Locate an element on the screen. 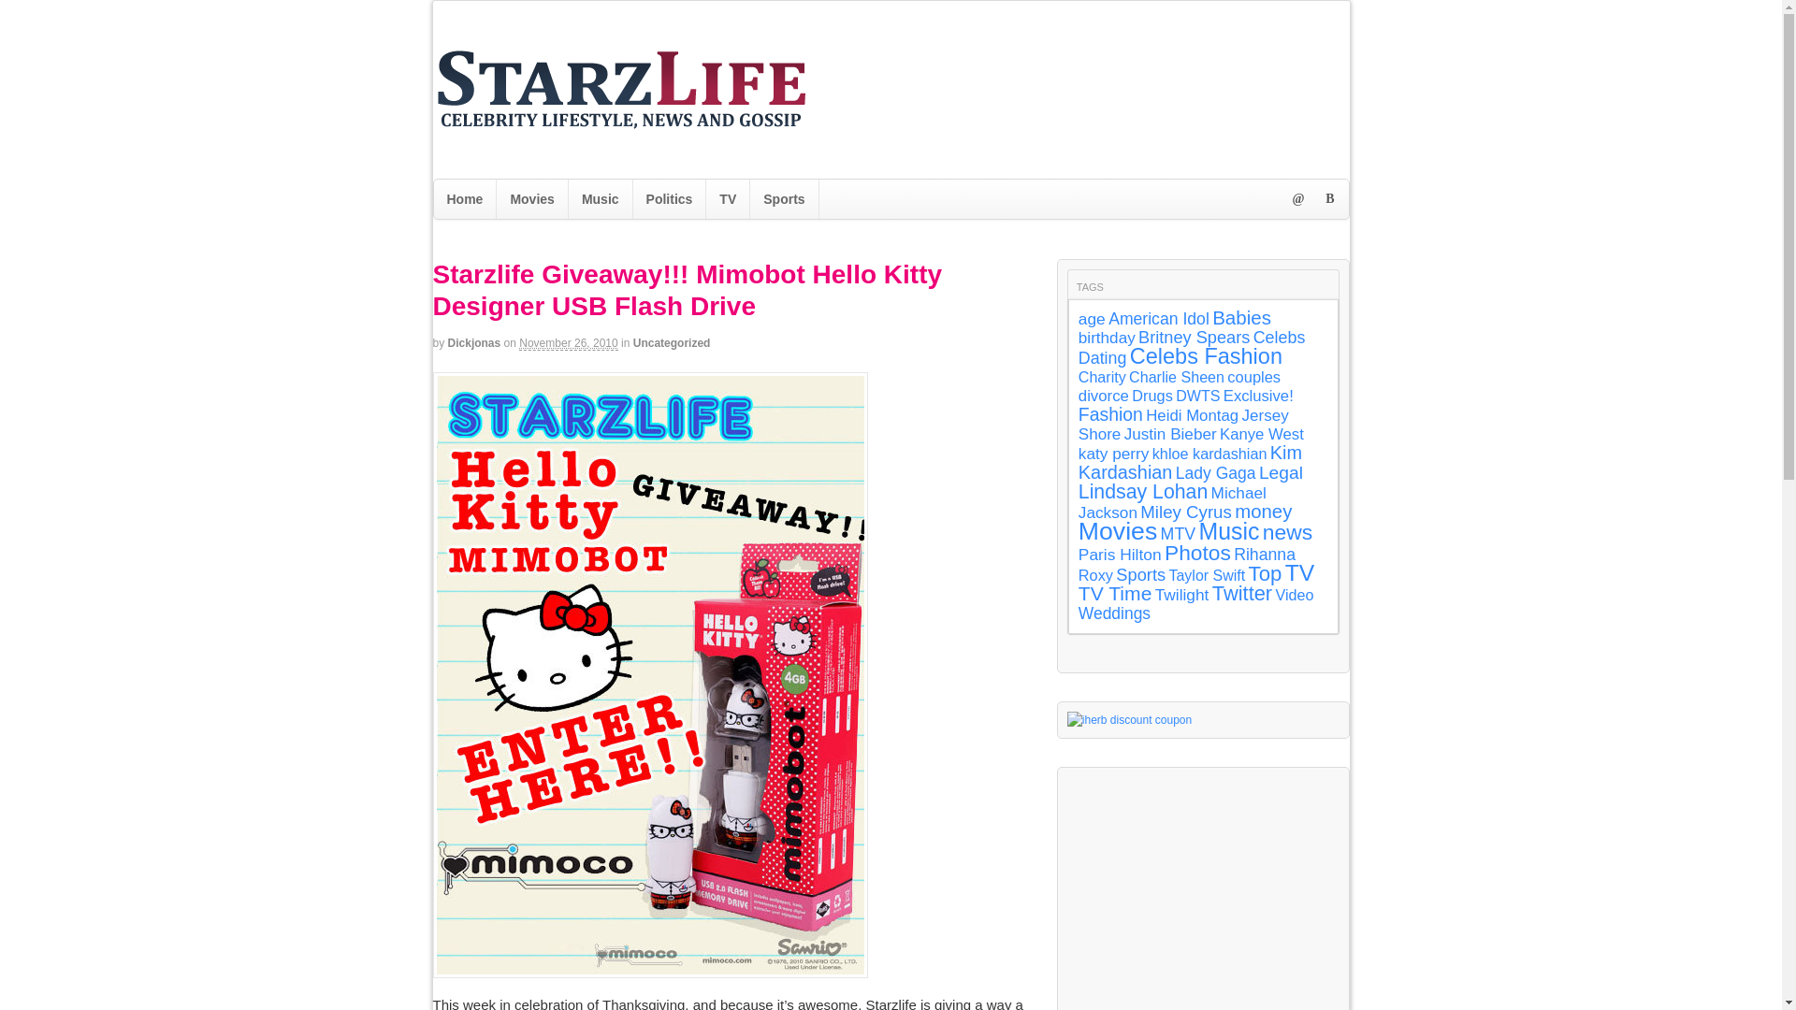 The height and width of the screenshot is (1010, 1796). Charity is located at coordinates (1102, 376).